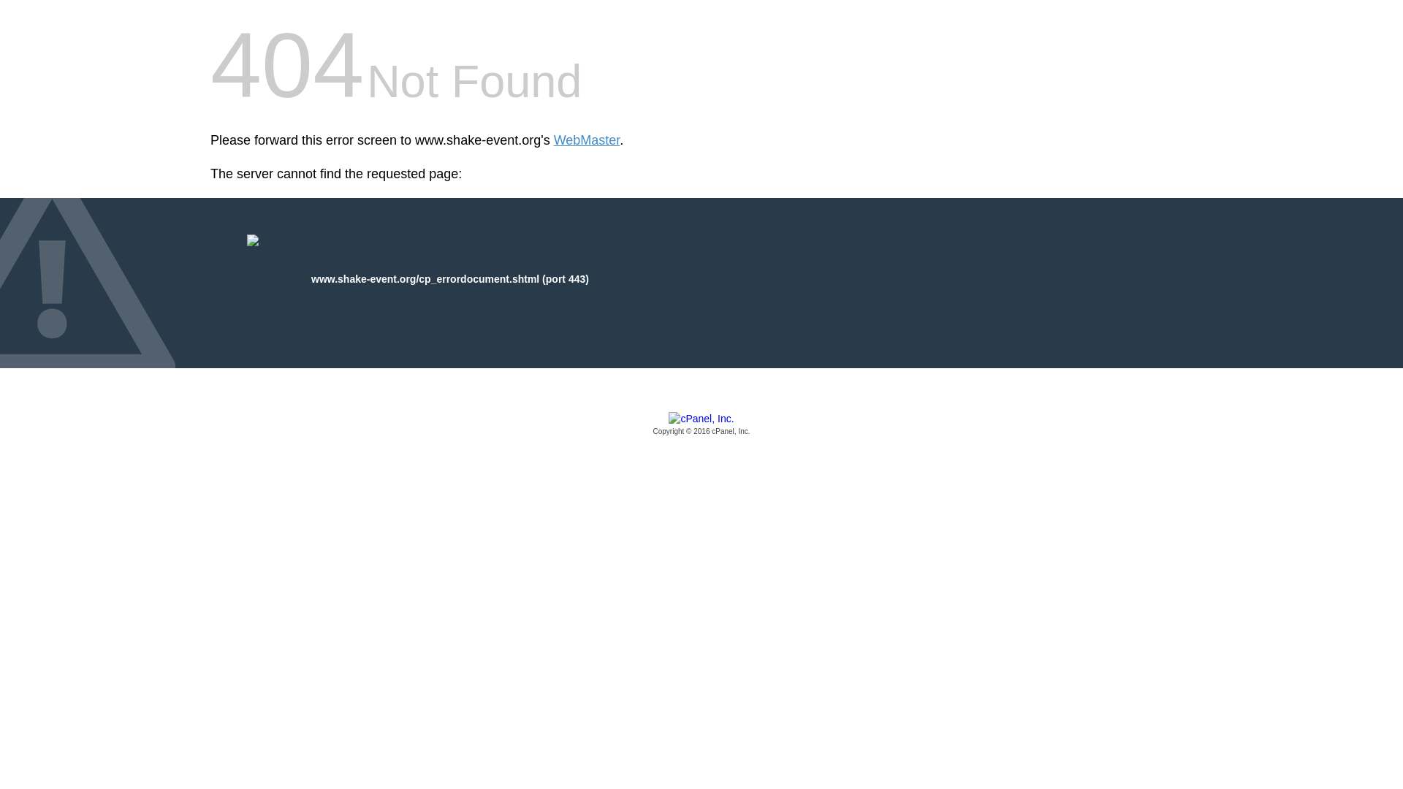 This screenshot has width=1403, height=789. What do you see at coordinates (587, 140) in the screenshot?
I see `WebMaster` at bounding box center [587, 140].